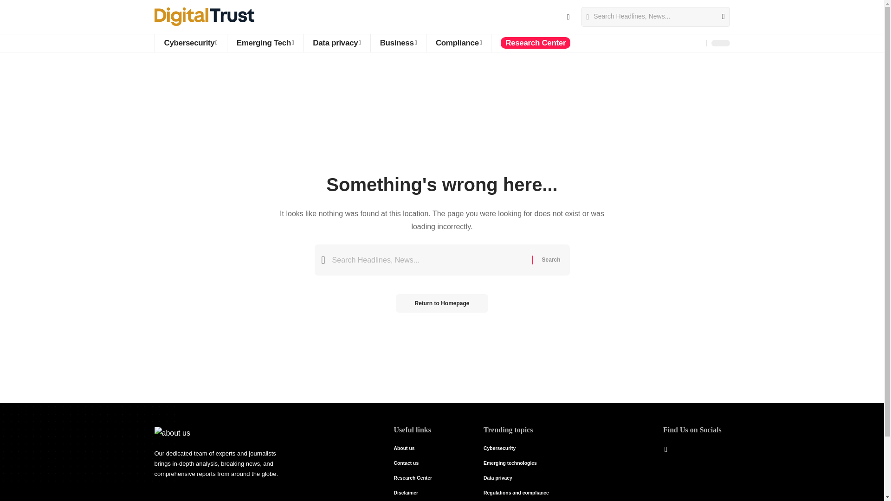 The width and height of the screenshot is (891, 501). What do you see at coordinates (398, 43) in the screenshot?
I see `Business` at bounding box center [398, 43].